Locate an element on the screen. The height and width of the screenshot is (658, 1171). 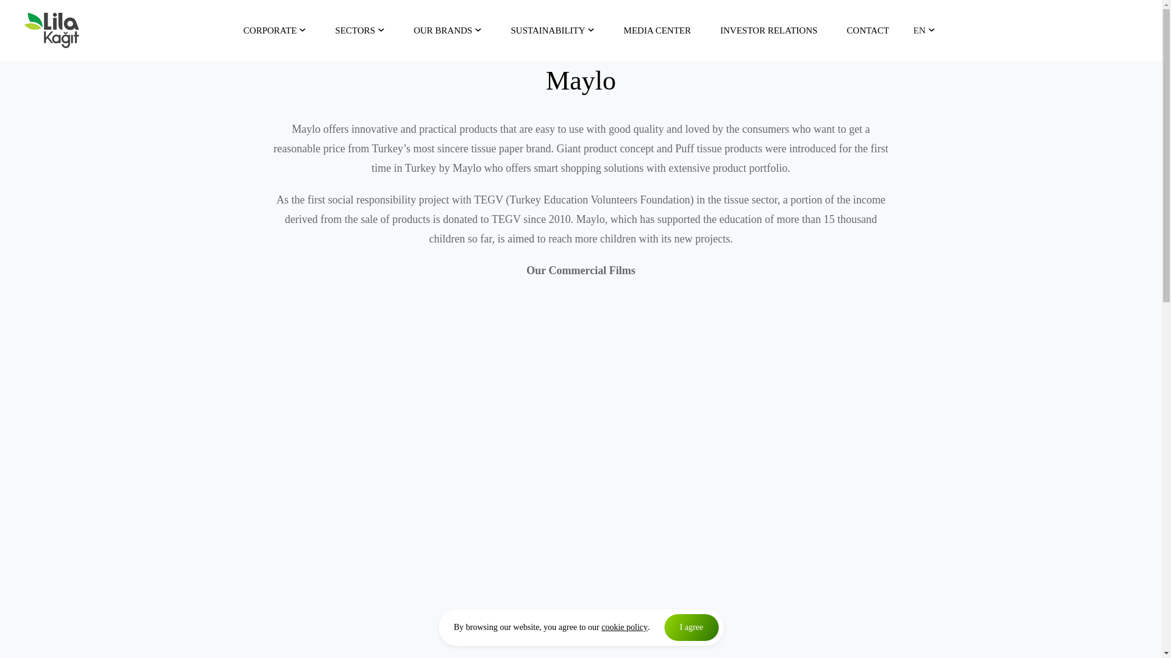
INVESTOR RELATIONS is located at coordinates (768, 30).